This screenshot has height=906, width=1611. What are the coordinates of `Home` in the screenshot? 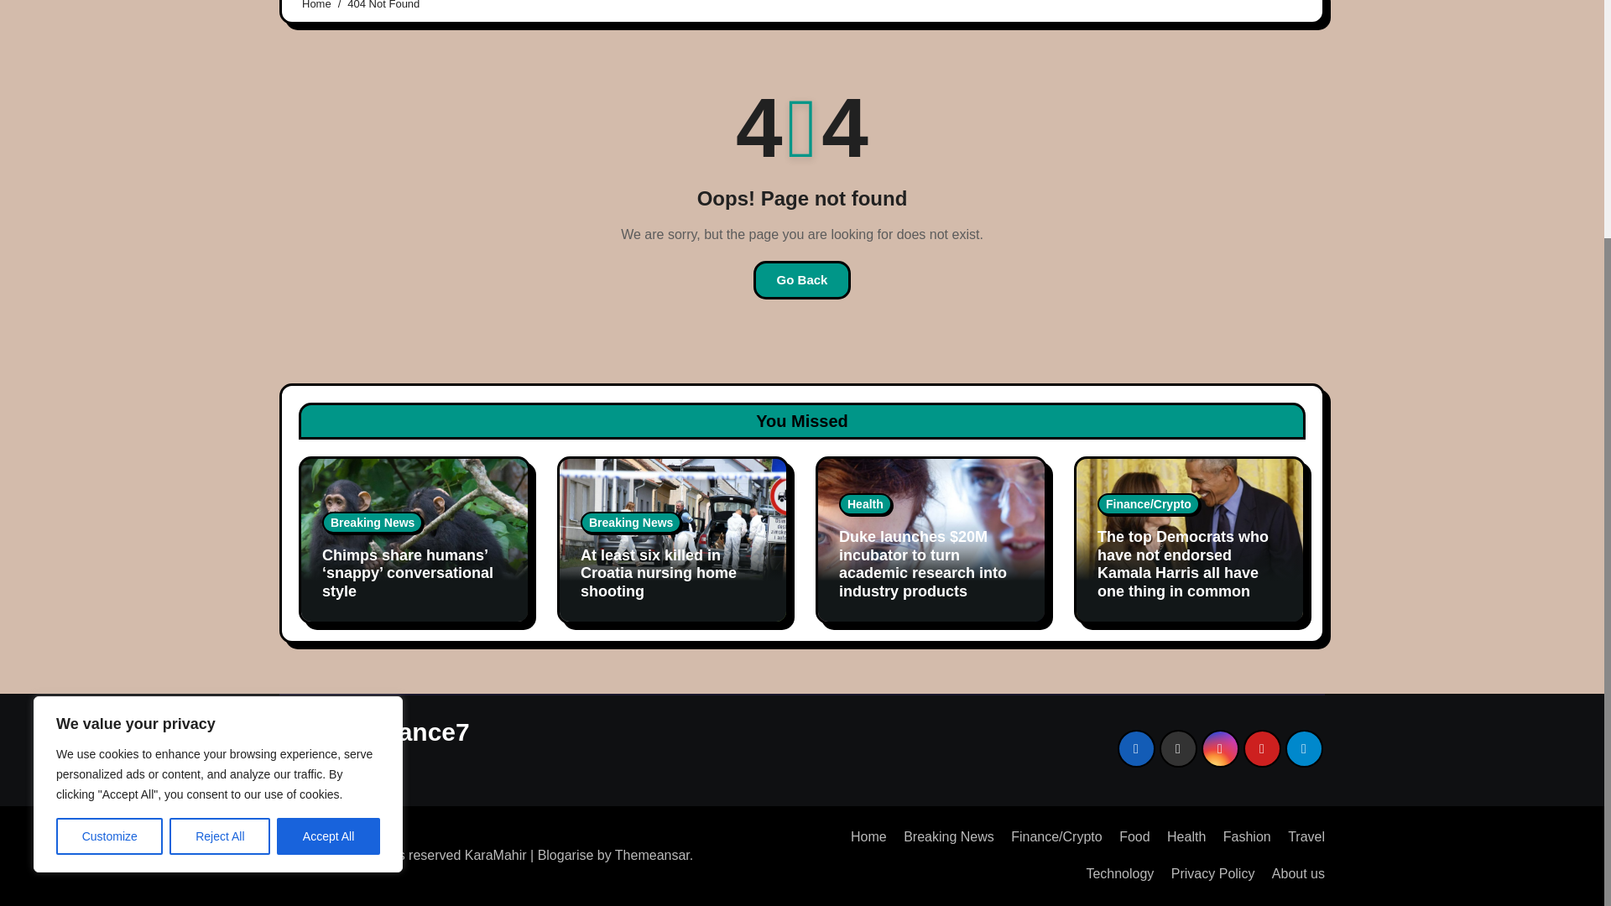 It's located at (317, 5).